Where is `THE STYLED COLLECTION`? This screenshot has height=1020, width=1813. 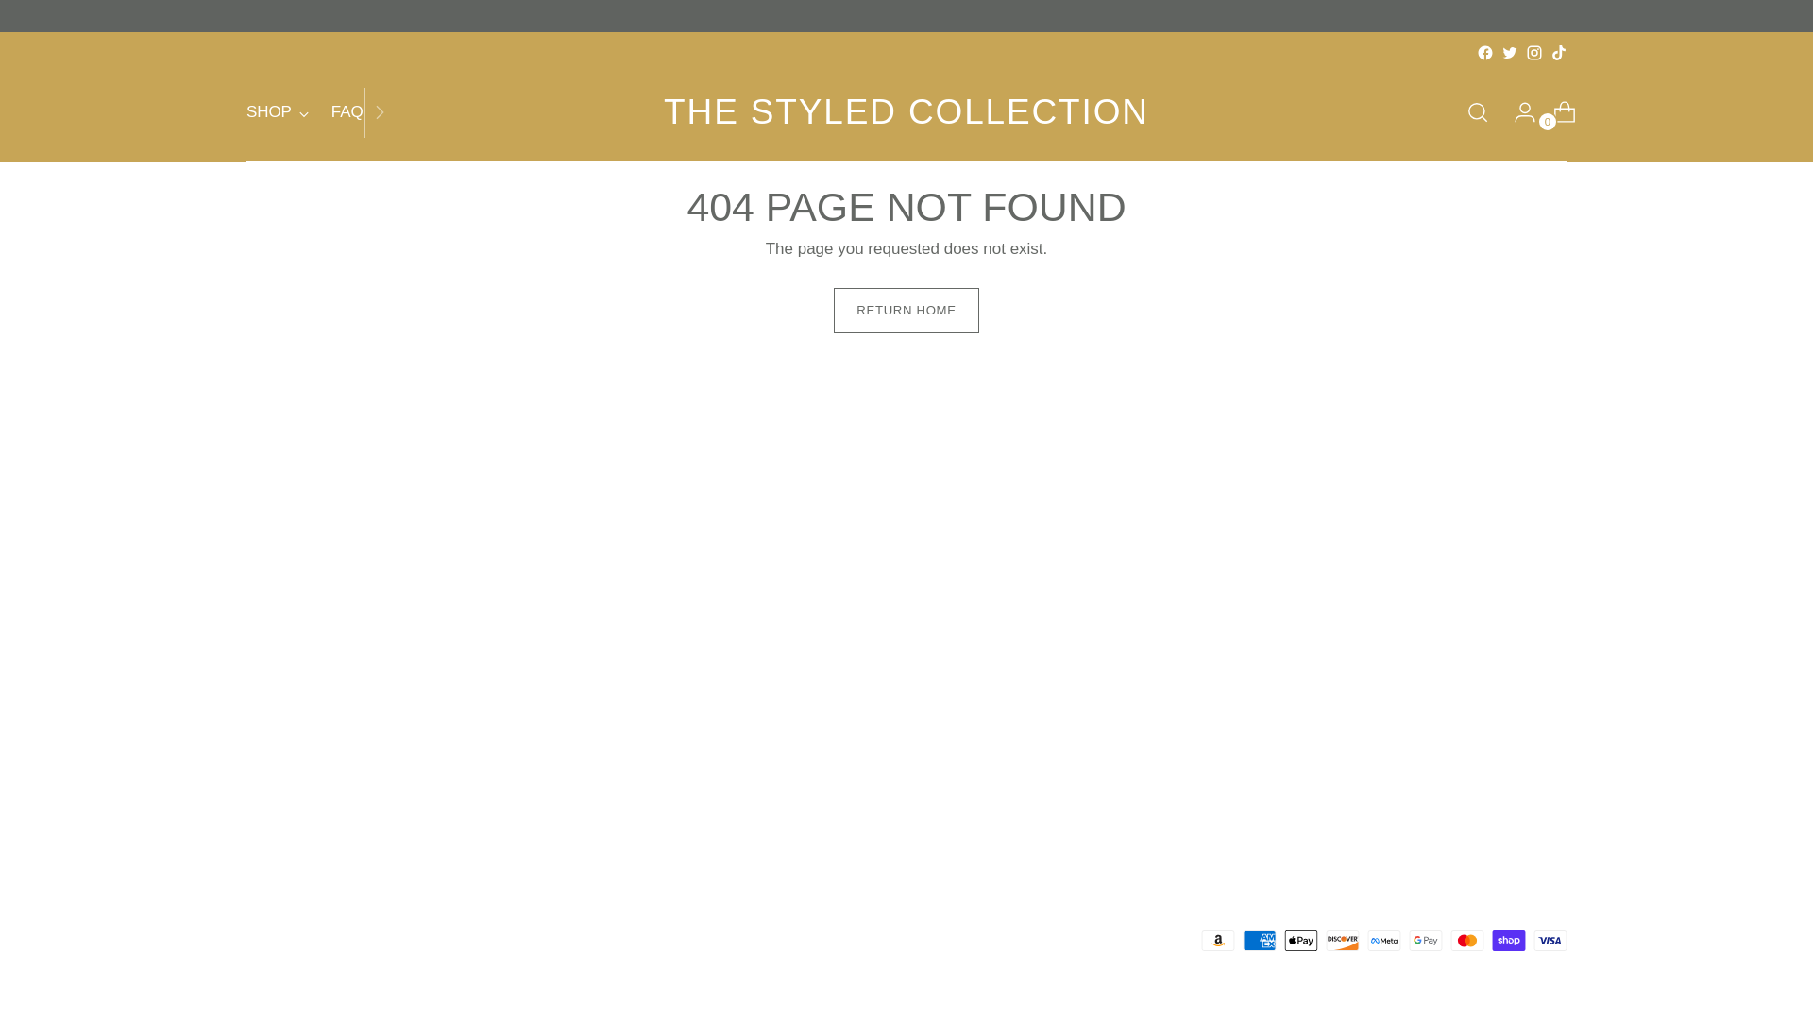 THE STYLED COLLECTION is located at coordinates (1556, 112).